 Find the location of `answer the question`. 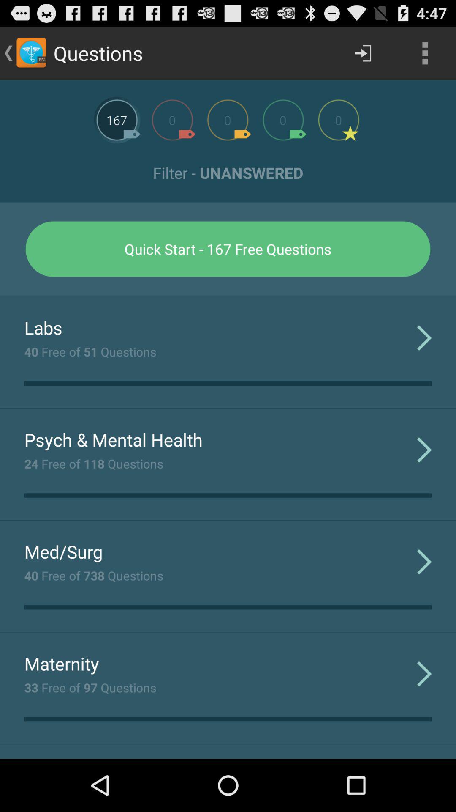

answer the question is located at coordinates (117, 120).